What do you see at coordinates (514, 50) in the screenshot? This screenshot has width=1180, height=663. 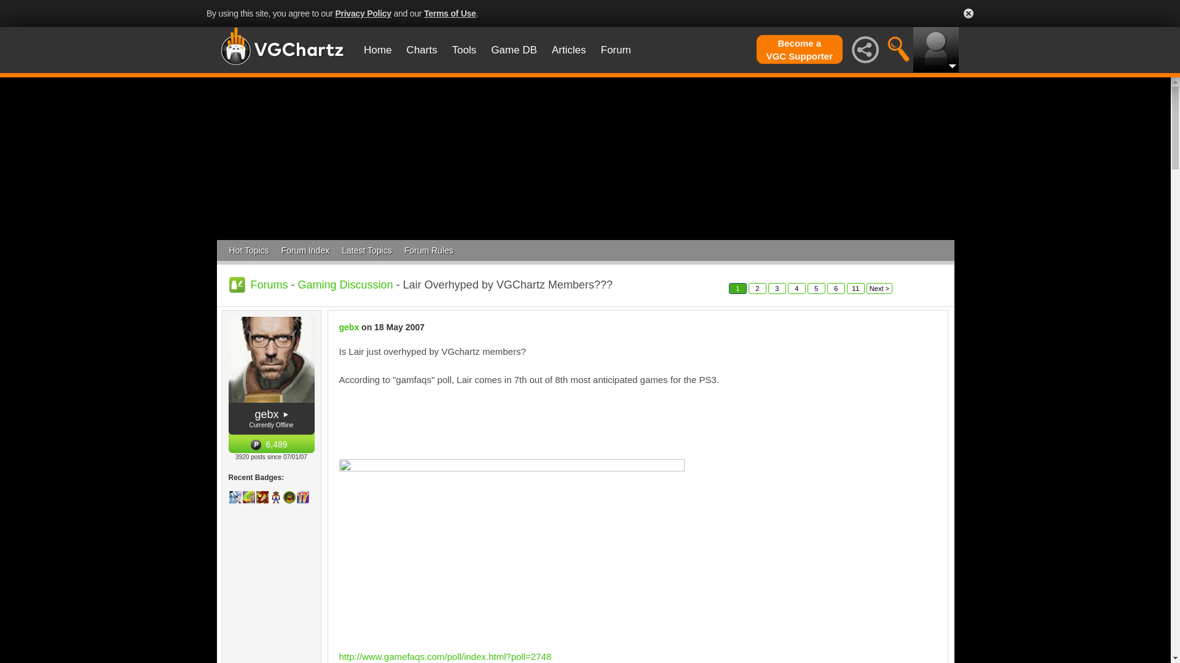 I see `Home` at bounding box center [514, 50].